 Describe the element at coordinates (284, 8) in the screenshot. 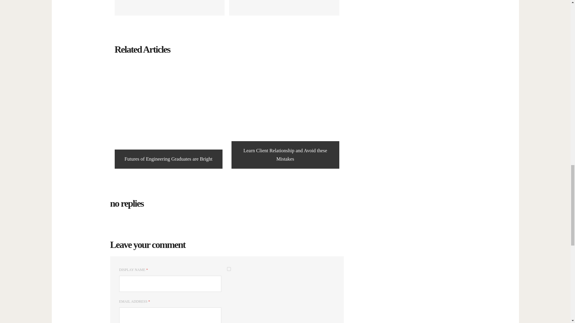

I see `yes` at that location.